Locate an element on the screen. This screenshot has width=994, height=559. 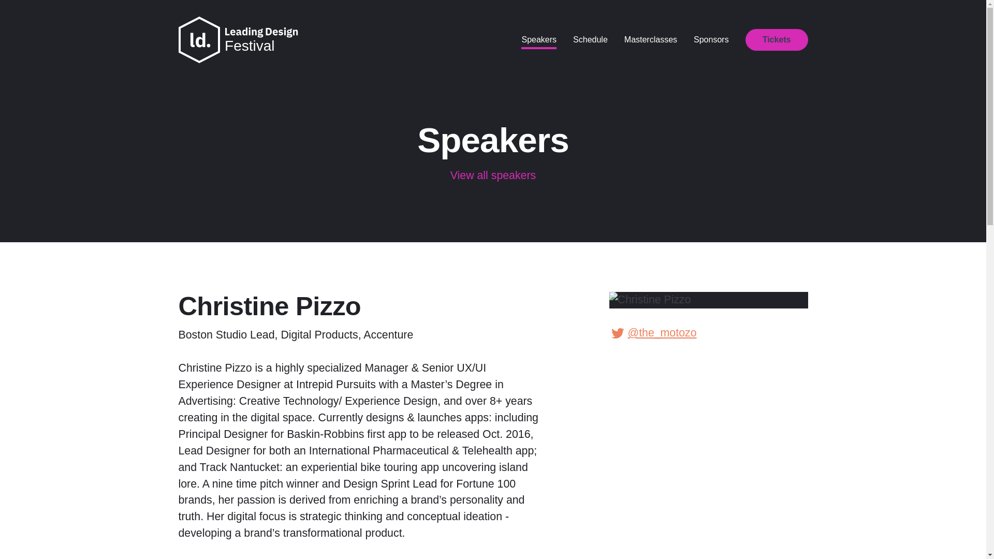
Masterclasses is located at coordinates (650, 40).